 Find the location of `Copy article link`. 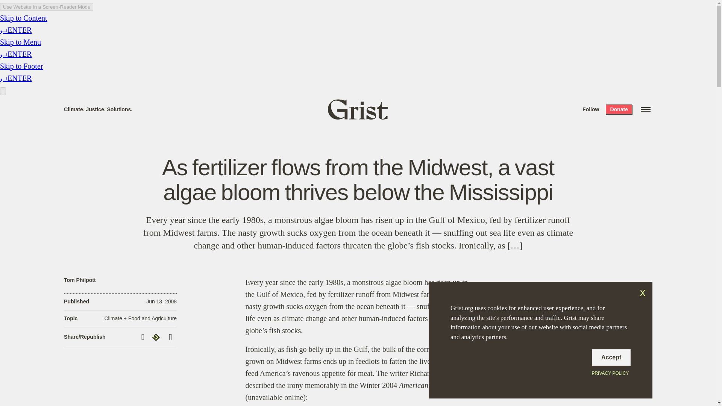

Copy article link is located at coordinates (144, 337).